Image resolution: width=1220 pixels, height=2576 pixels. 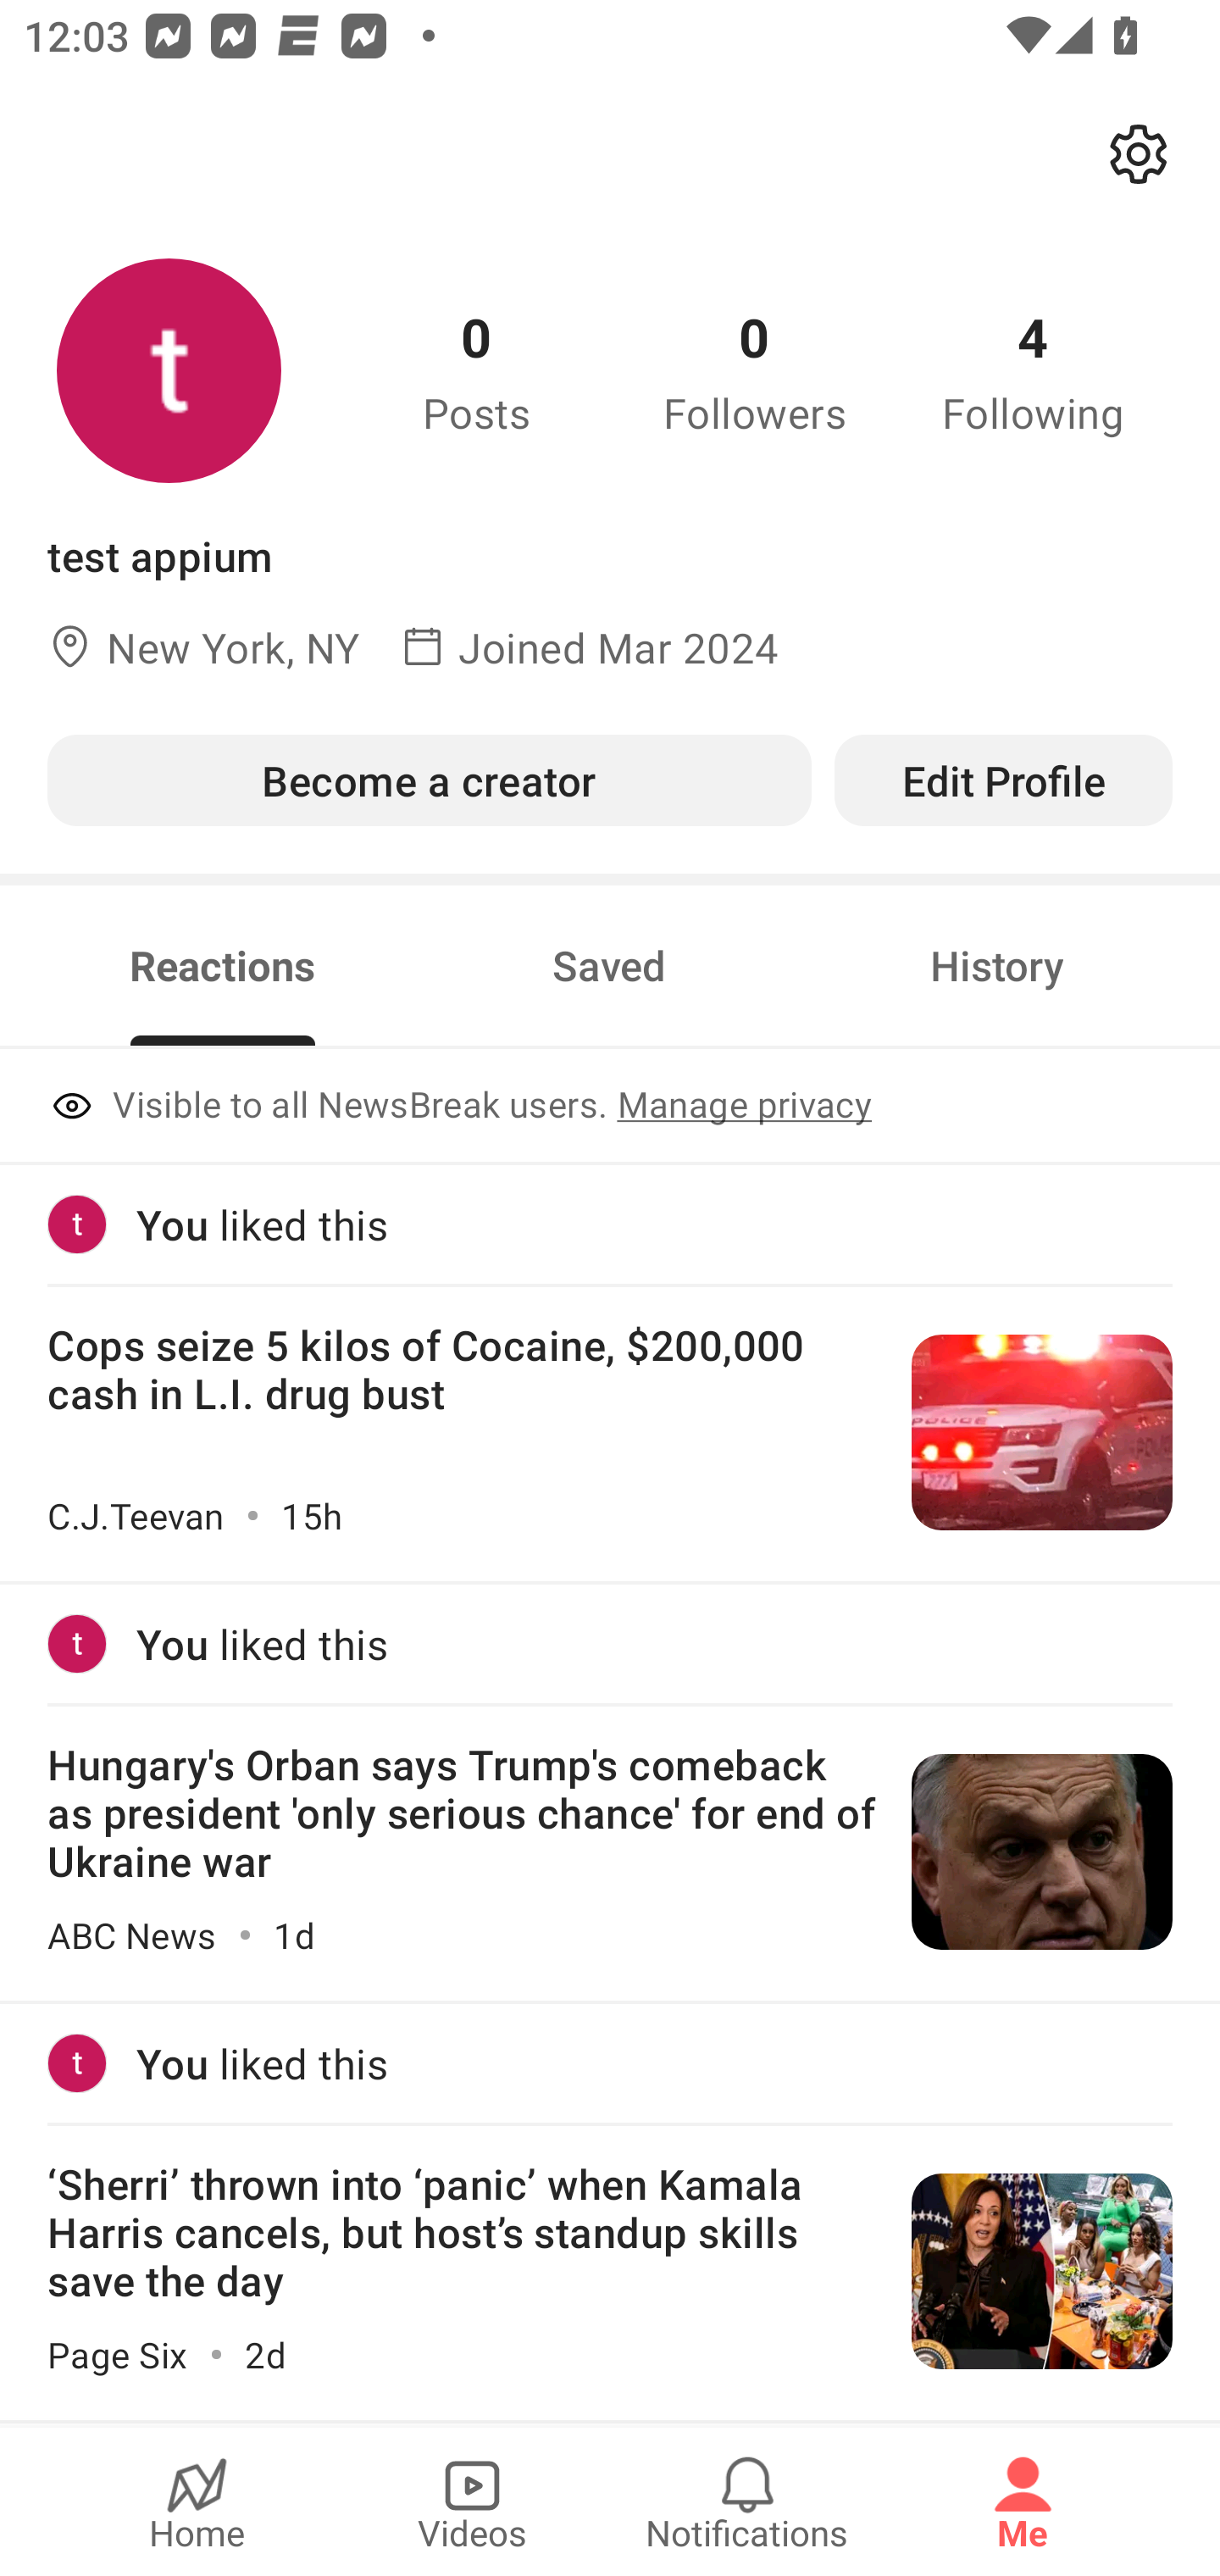 I want to click on 4 Following, so click(x=1033, y=370).